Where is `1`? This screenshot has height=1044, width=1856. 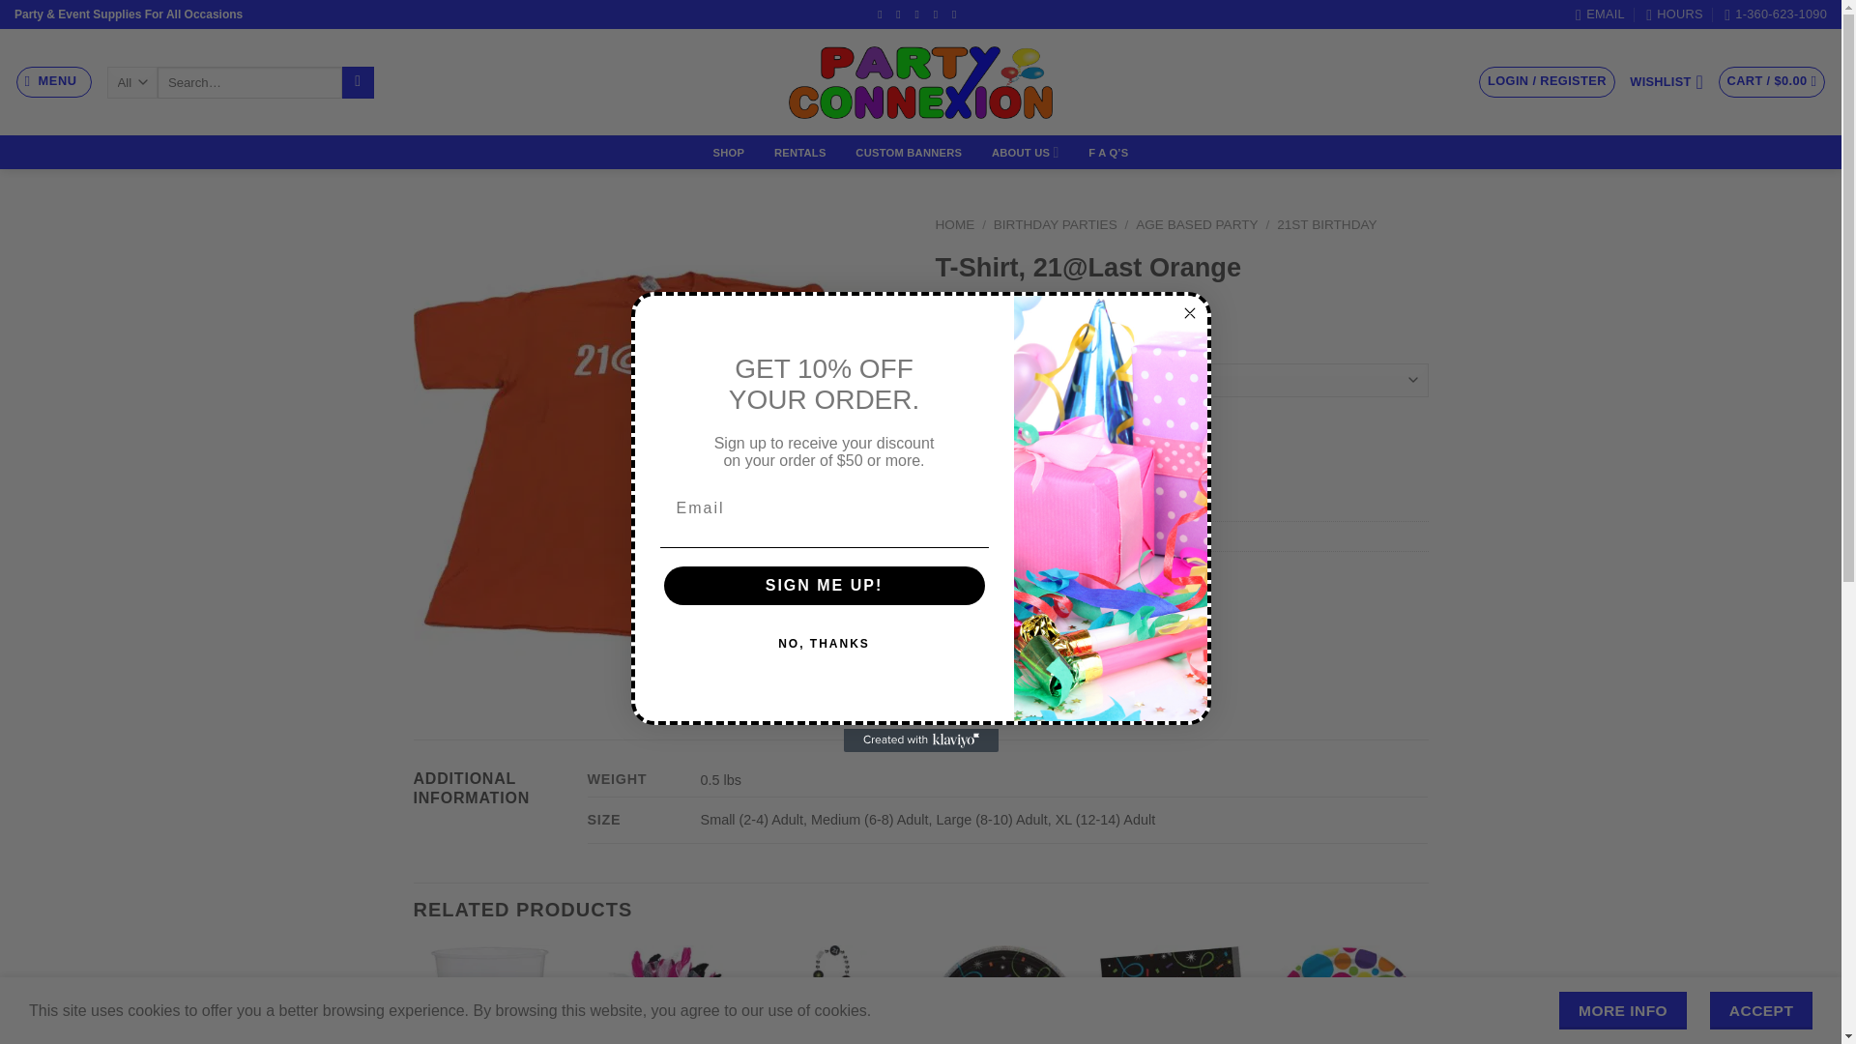 1 is located at coordinates (976, 449).